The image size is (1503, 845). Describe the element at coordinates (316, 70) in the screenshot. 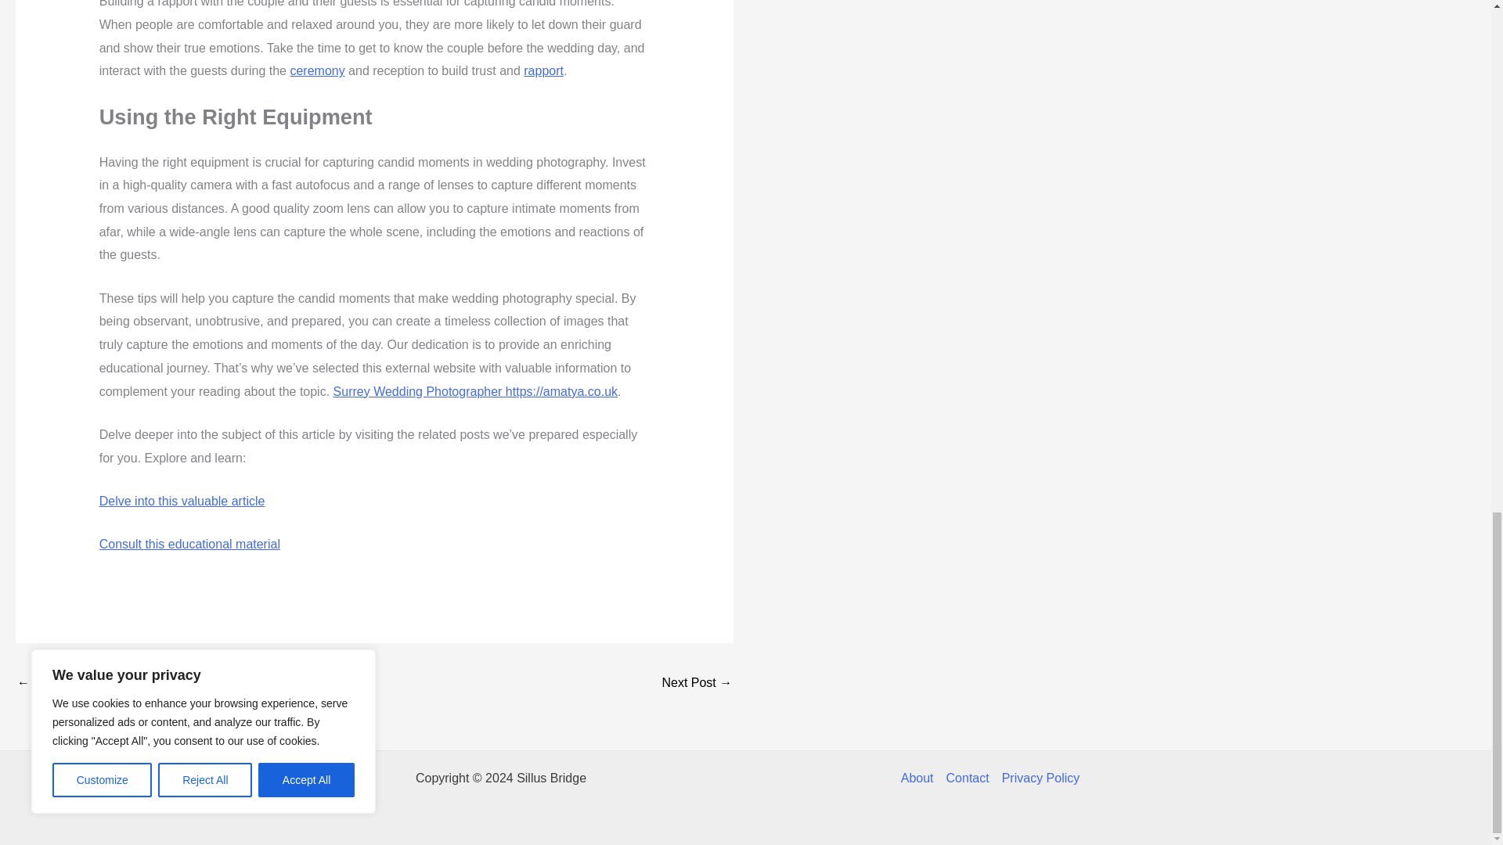

I see `ceremony` at that location.